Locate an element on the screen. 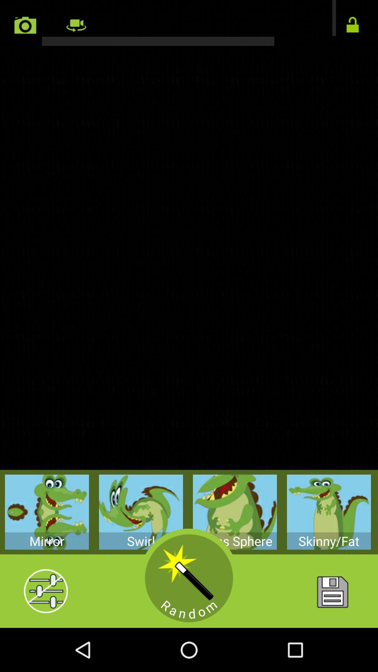 The image size is (378, 672). click to save is located at coordinates (332, 591).